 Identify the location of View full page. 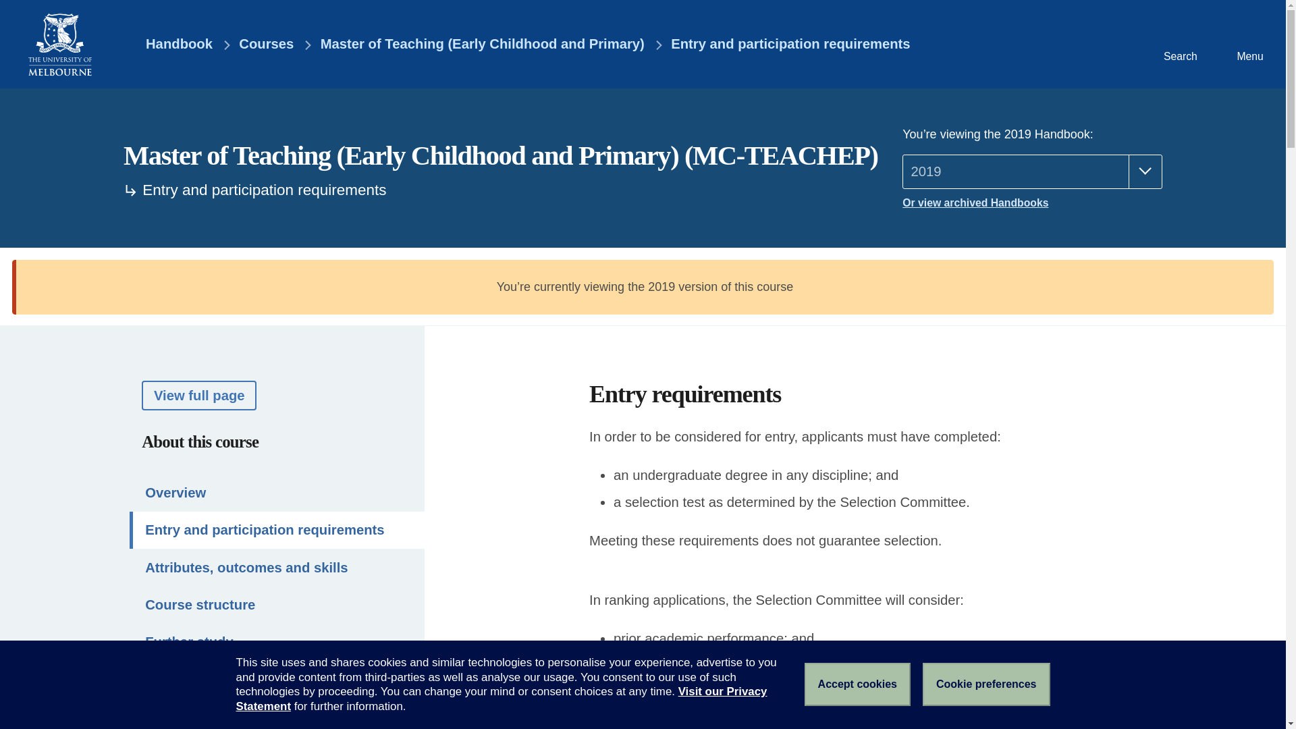
(198, 394).